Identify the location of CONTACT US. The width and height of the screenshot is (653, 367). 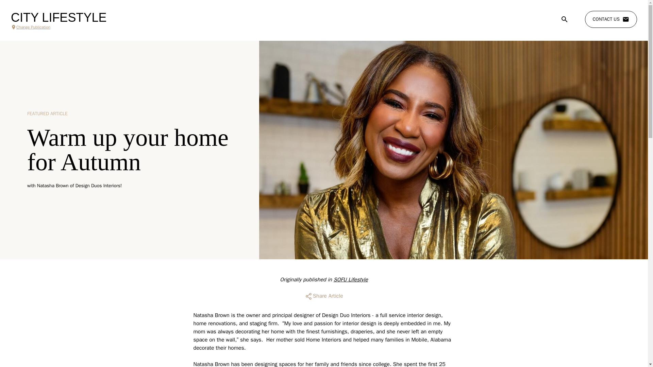
(611, 19).